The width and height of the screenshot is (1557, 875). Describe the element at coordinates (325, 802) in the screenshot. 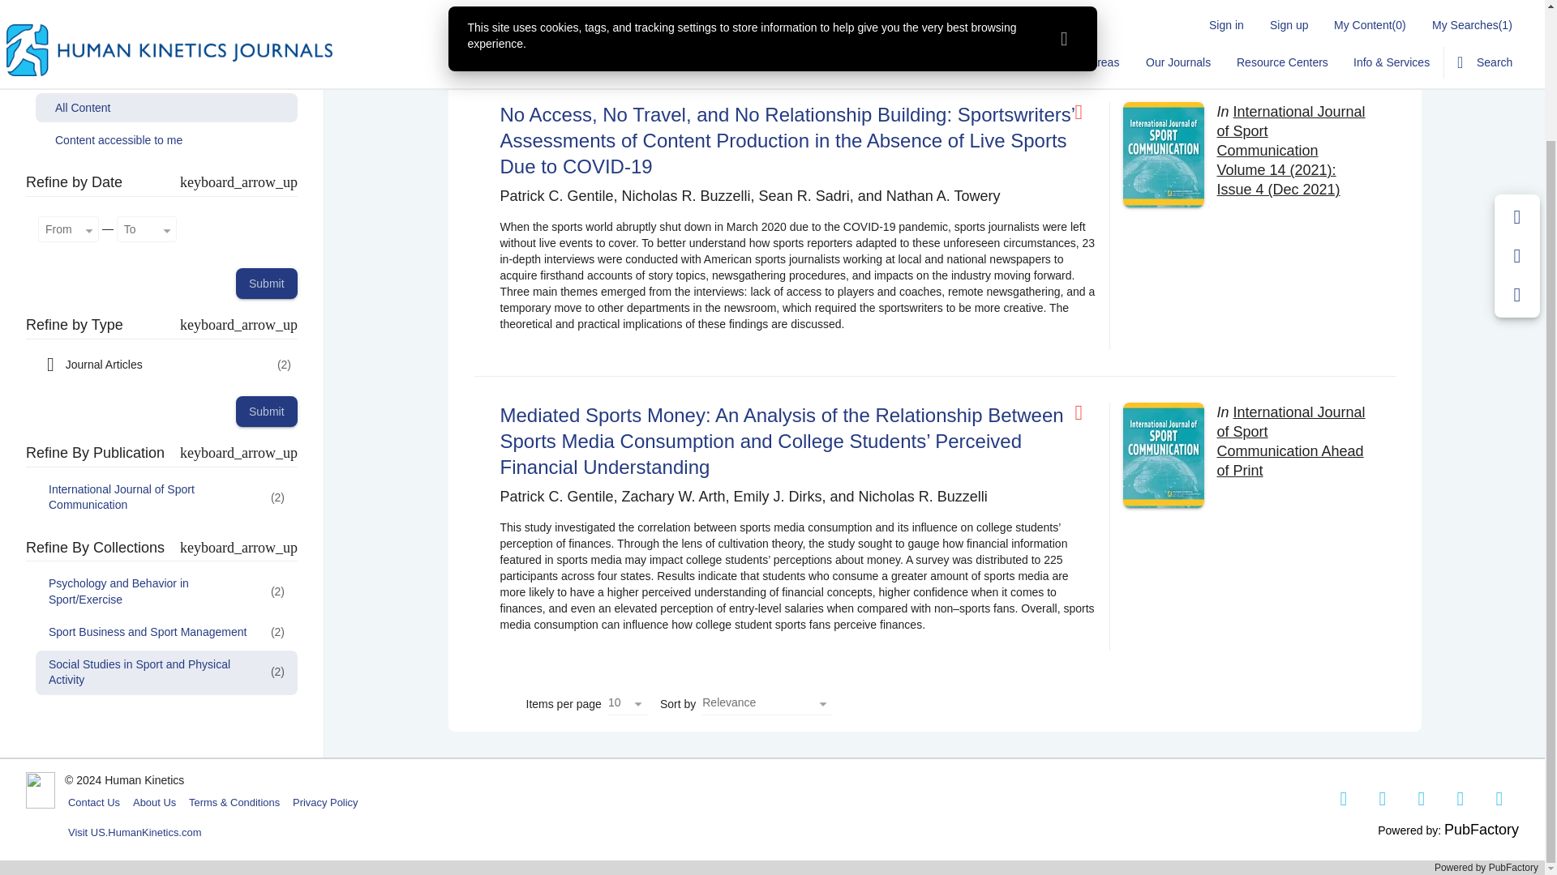

I see `Privacy Policy` at that location.